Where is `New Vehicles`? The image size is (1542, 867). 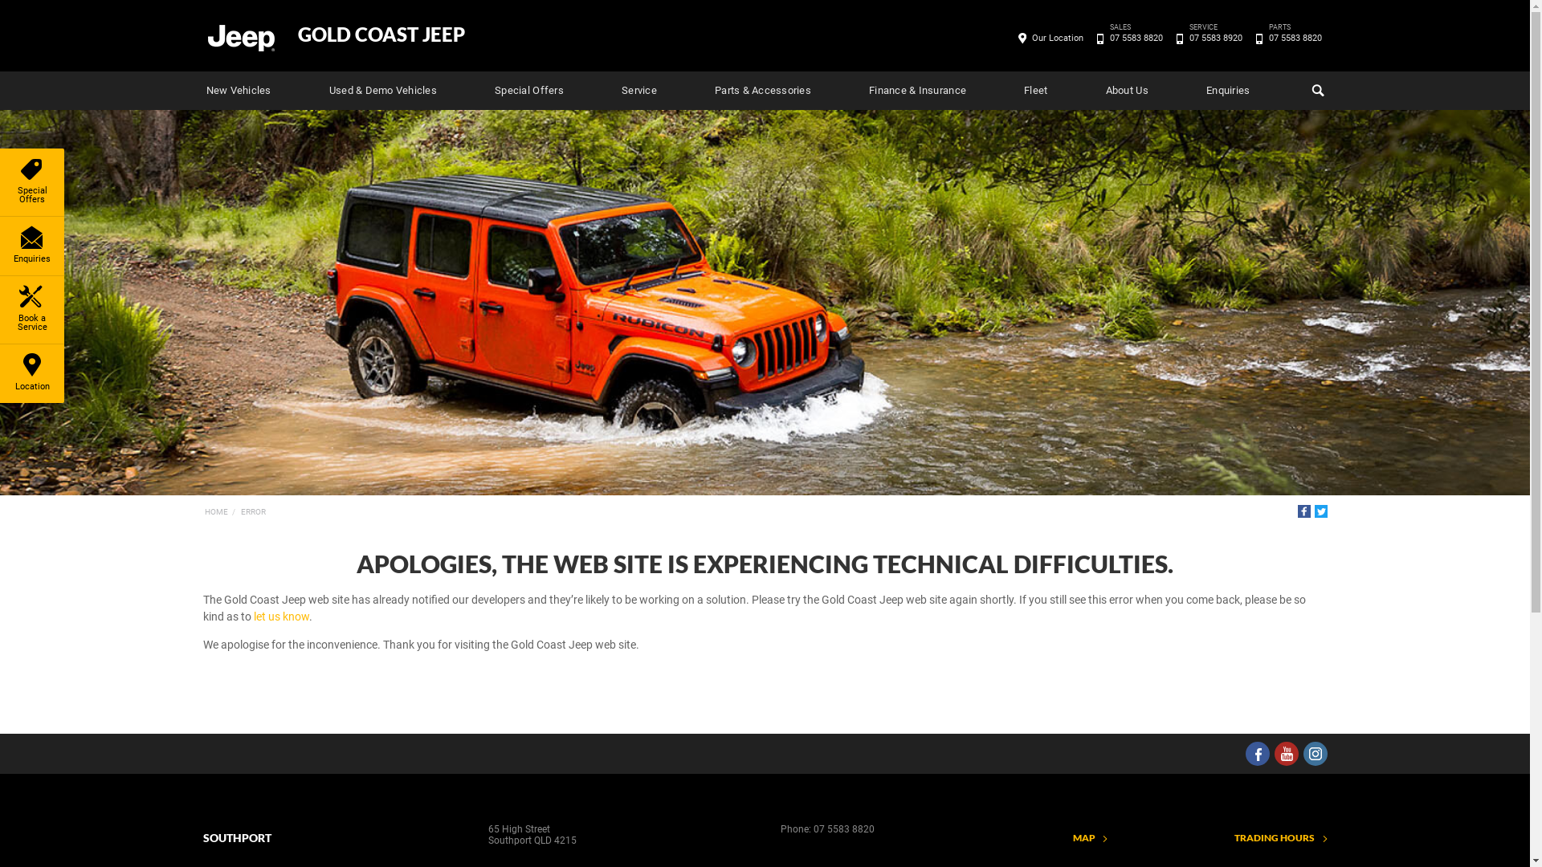 New Vehicles is located at coordinates (238, 91).